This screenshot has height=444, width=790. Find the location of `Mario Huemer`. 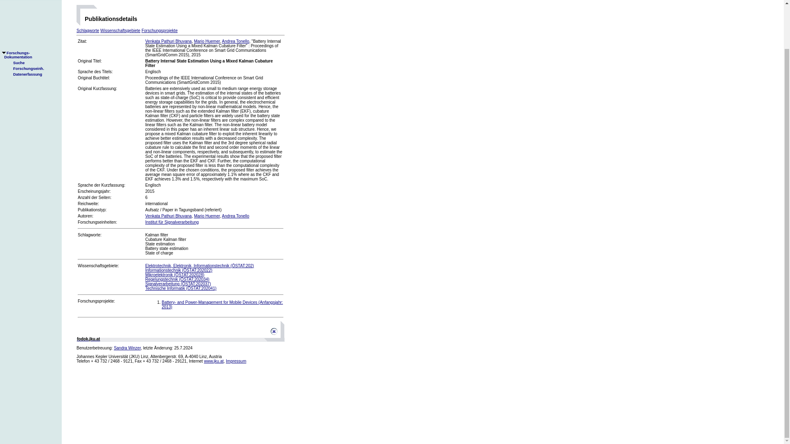

Mario Huemer is located at coordinates (207, 41).